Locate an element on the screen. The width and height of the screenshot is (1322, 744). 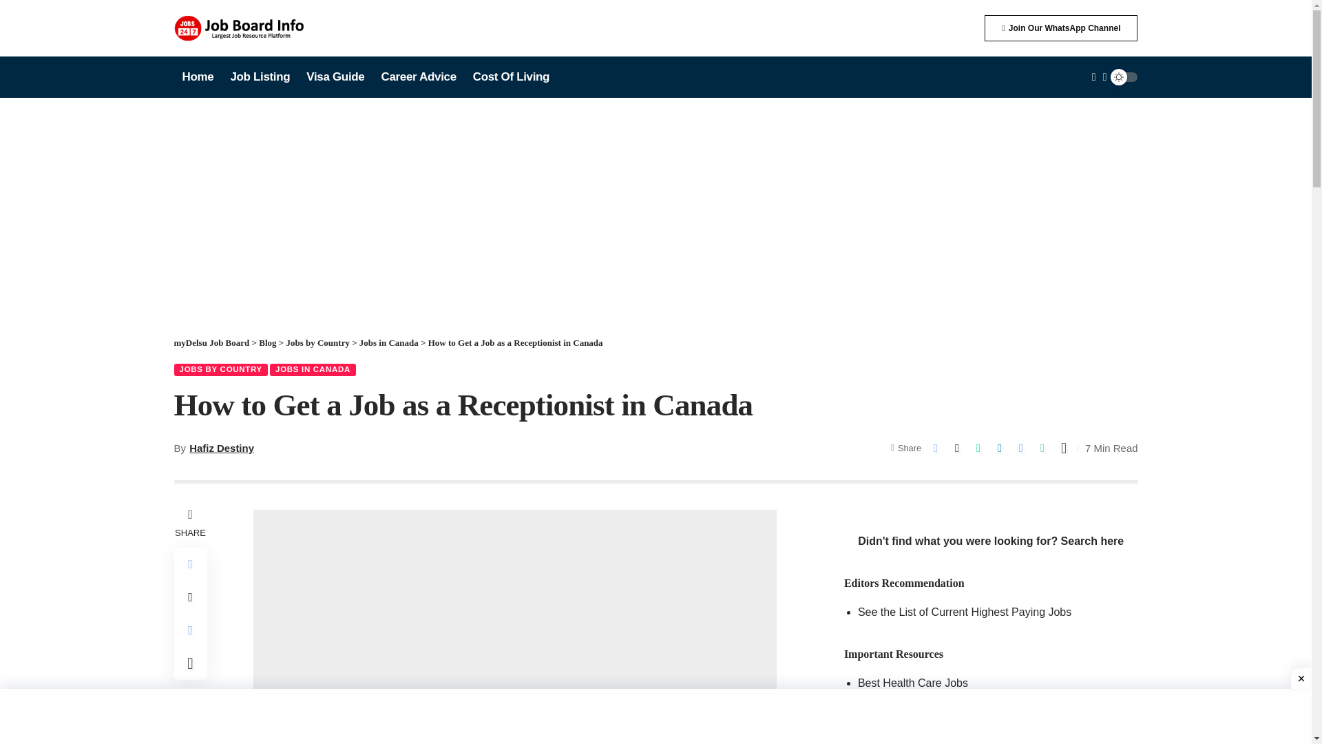
Jobs in Canada is located at coordinates (389, 343).